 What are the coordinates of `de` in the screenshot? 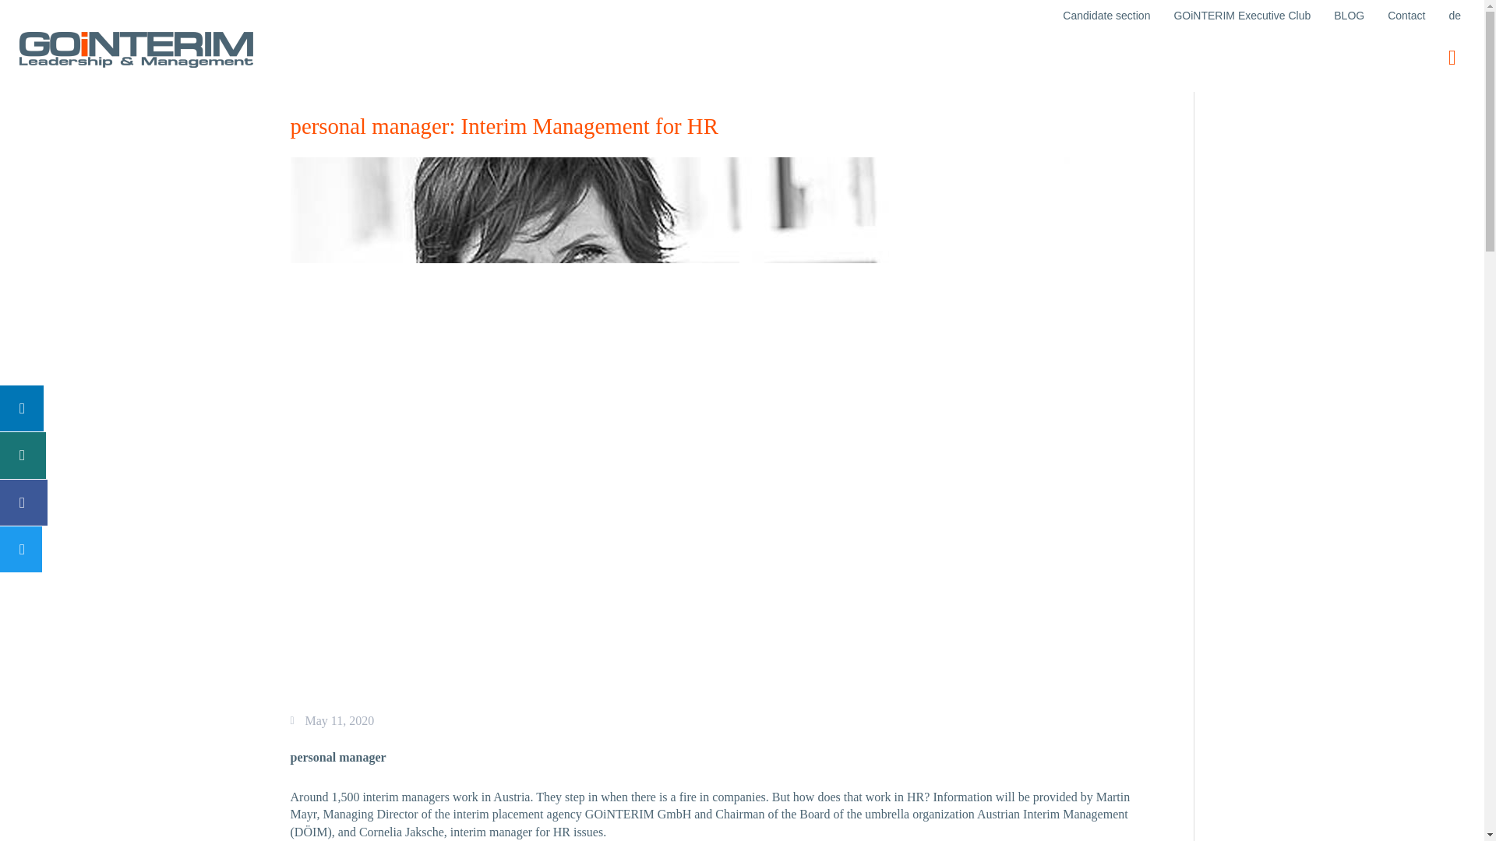 It's located at (1454, 16).